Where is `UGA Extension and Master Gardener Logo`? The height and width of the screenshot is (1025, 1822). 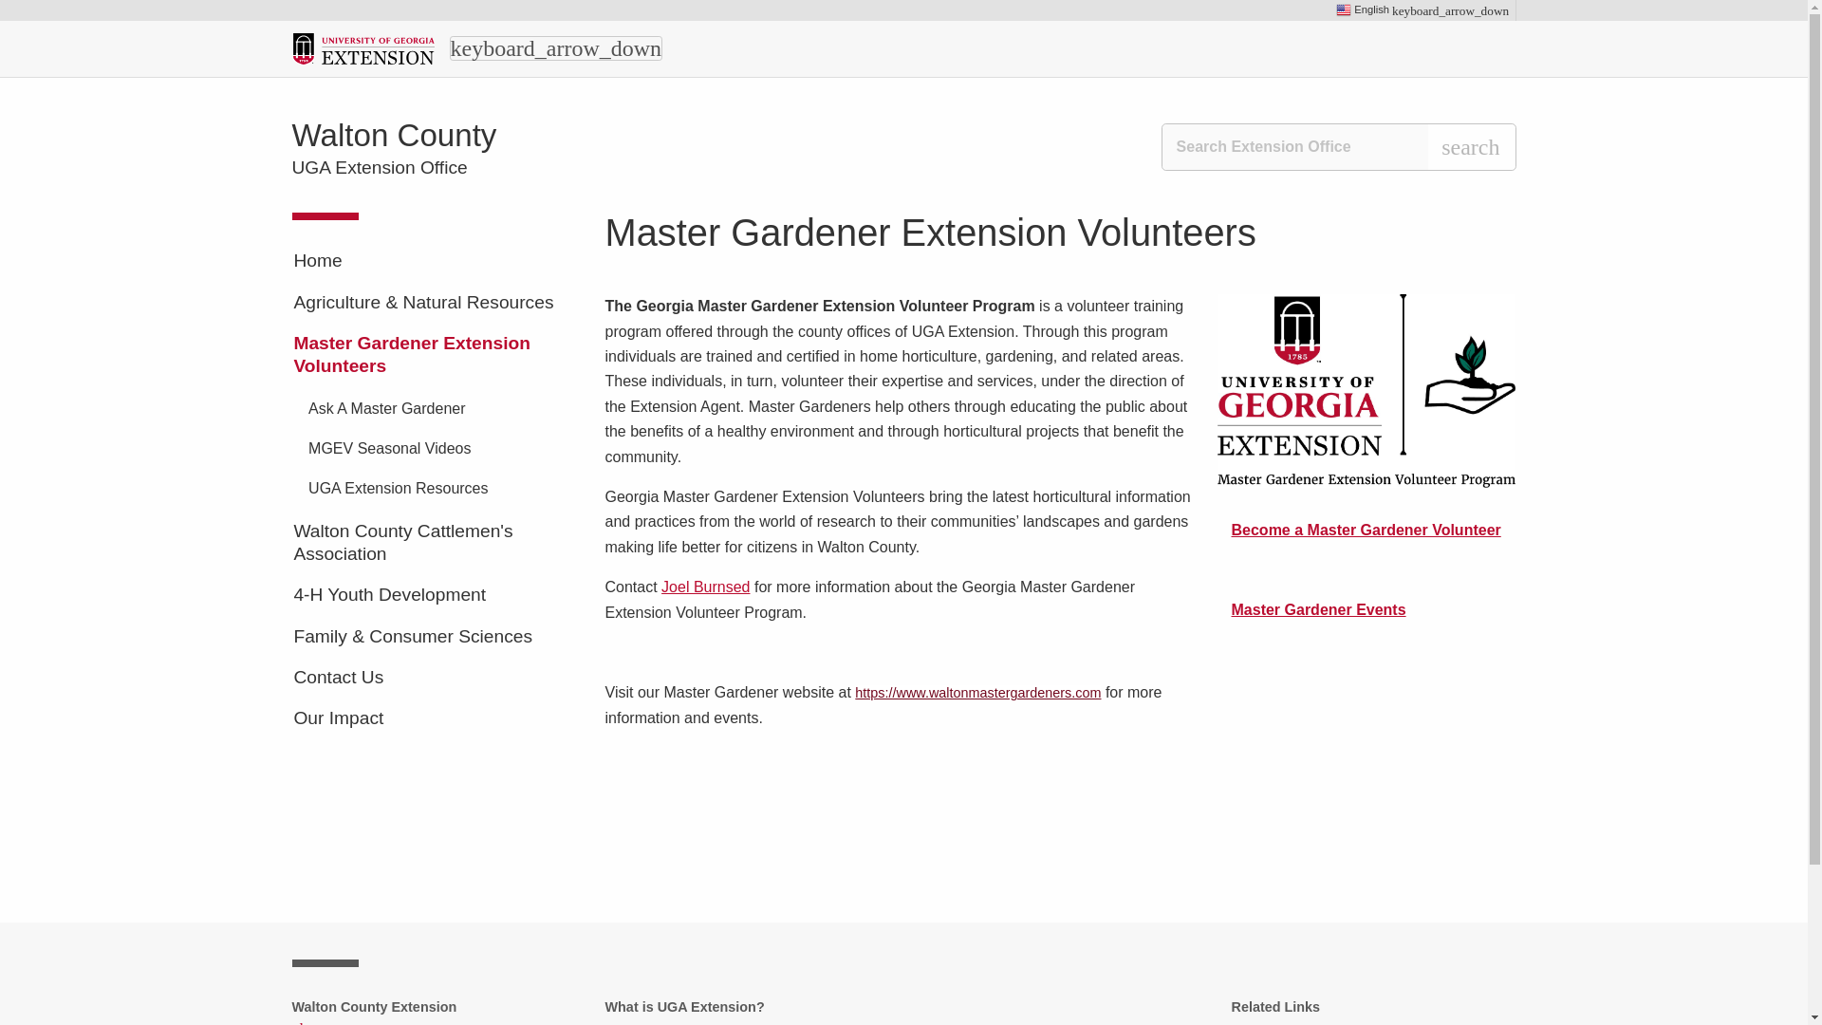
UGA Extension and Master Gardener Logo is located at coordinates (1366, 390).